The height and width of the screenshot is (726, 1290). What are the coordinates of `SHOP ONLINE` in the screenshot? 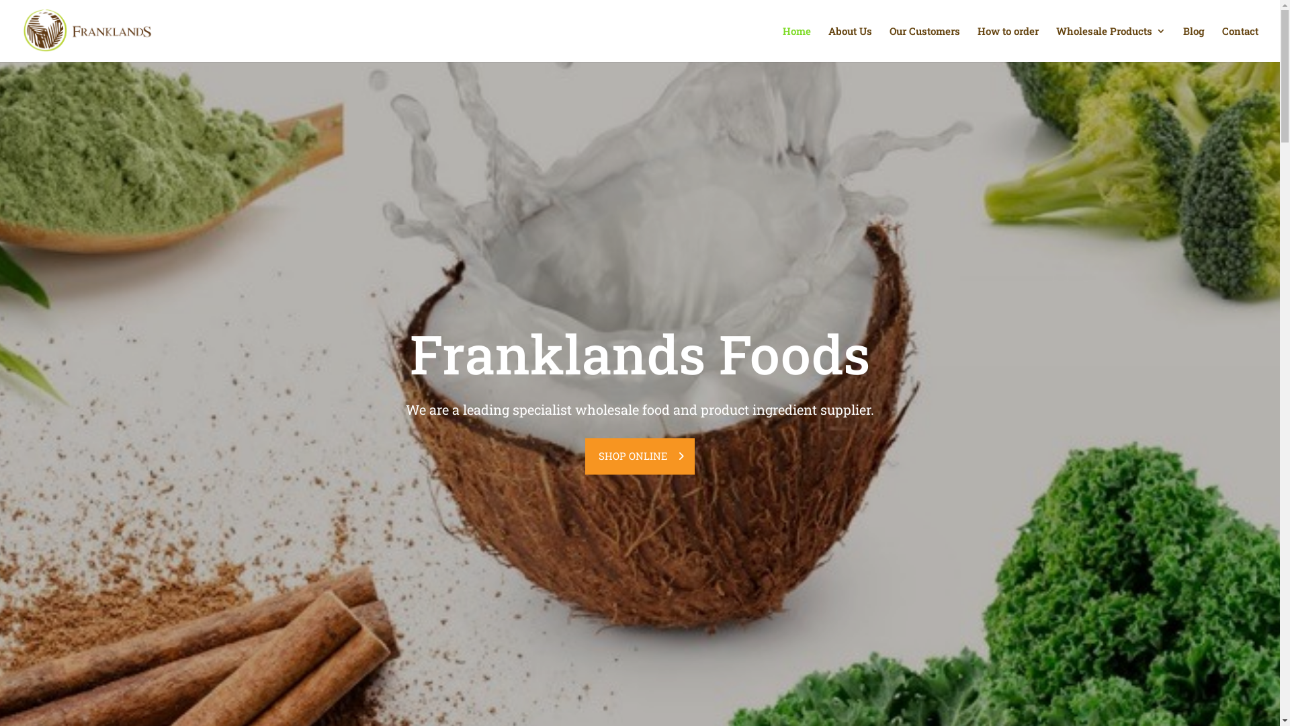 It's located at (640, 457).